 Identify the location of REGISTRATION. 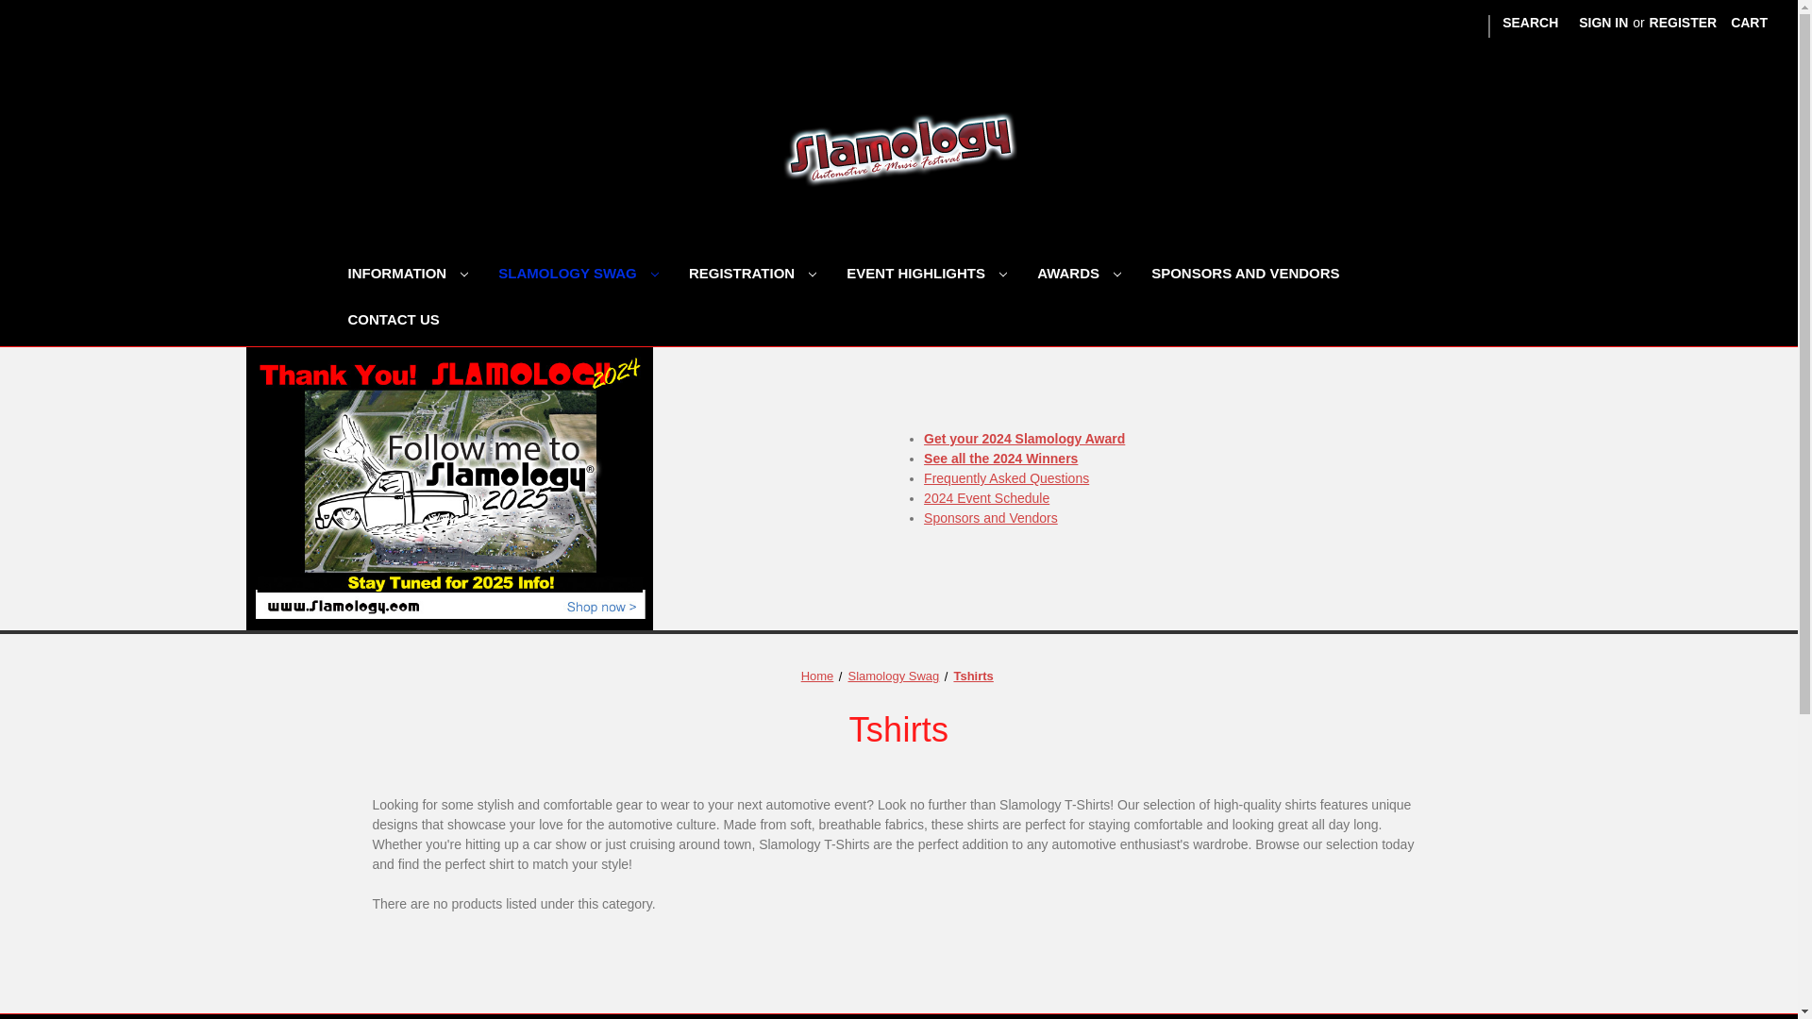
(753, 276).